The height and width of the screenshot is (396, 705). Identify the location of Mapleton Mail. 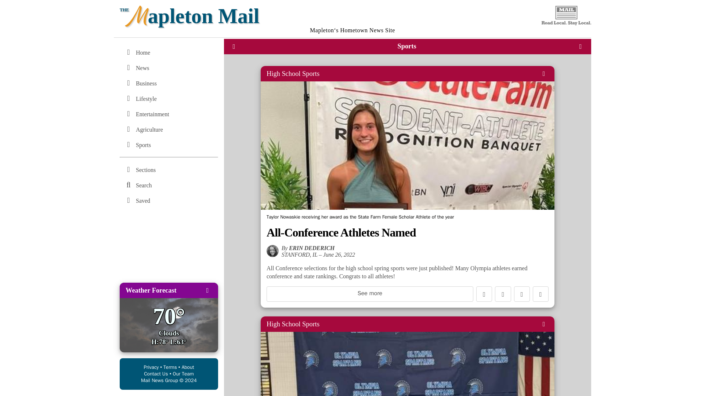
(352, 13).